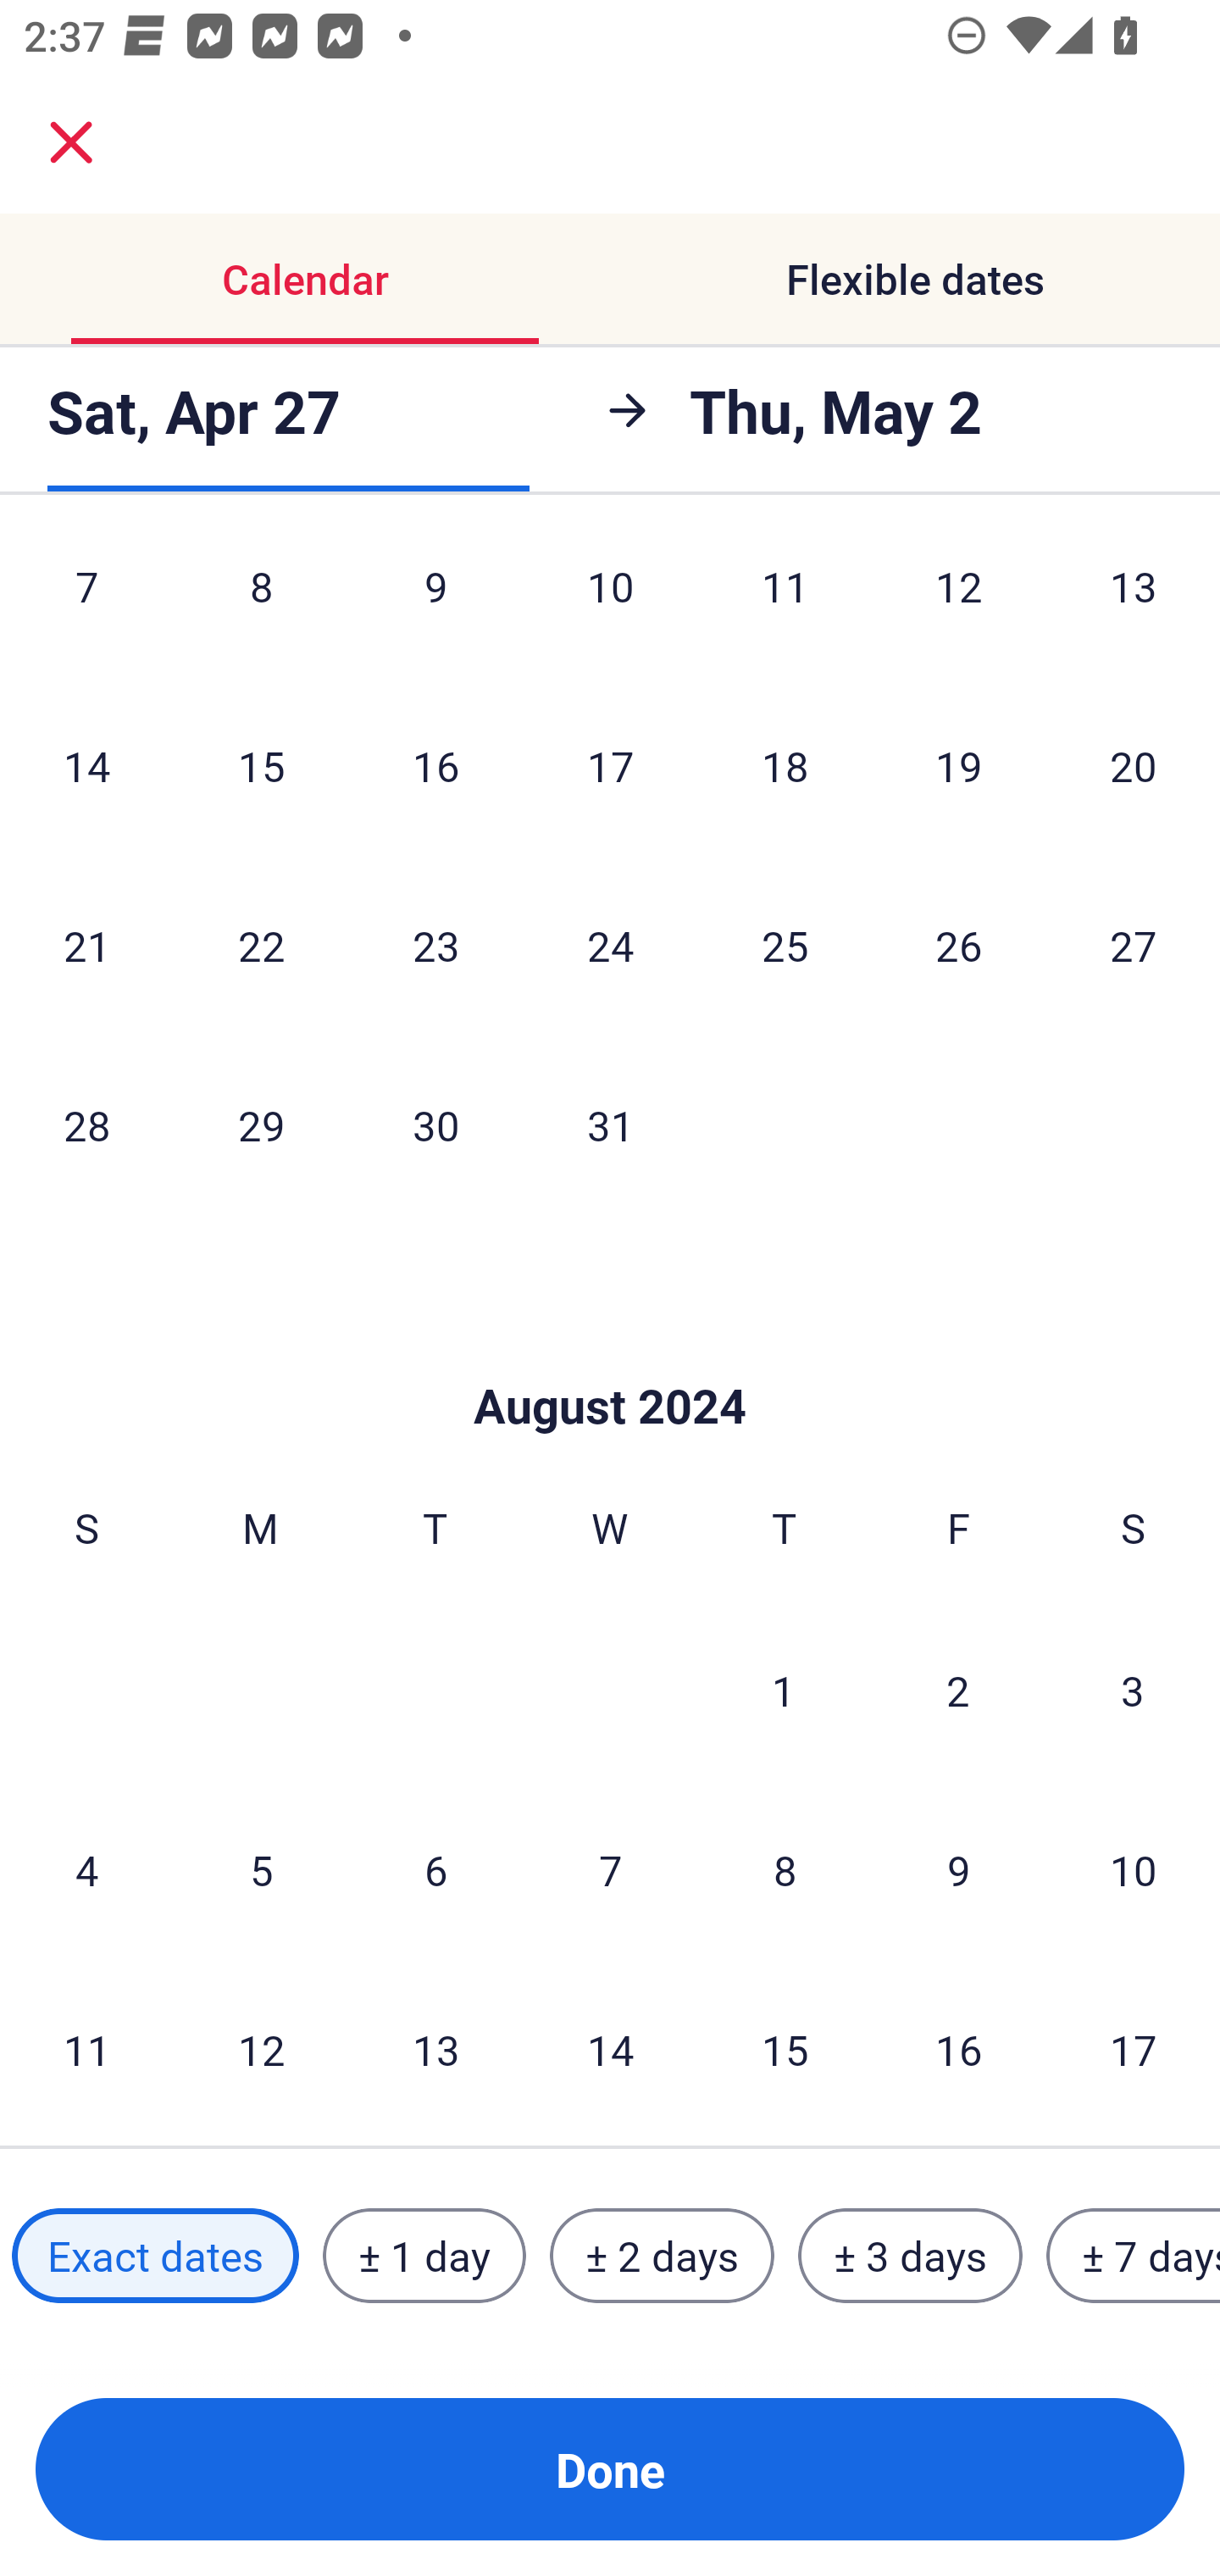  What do you see at coordinates (261, 608) in the screenshot?
I see `8 Monday, July 8, 2024` at bounding box center [261, 608].